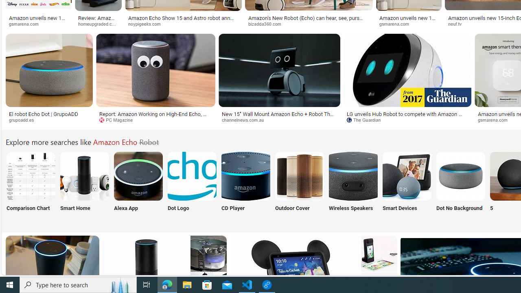 This screenshot has height=293, width=521. Describe the element at coordinates (101, 24) in the screenshot. I see `homeupgraded.com` at that location.